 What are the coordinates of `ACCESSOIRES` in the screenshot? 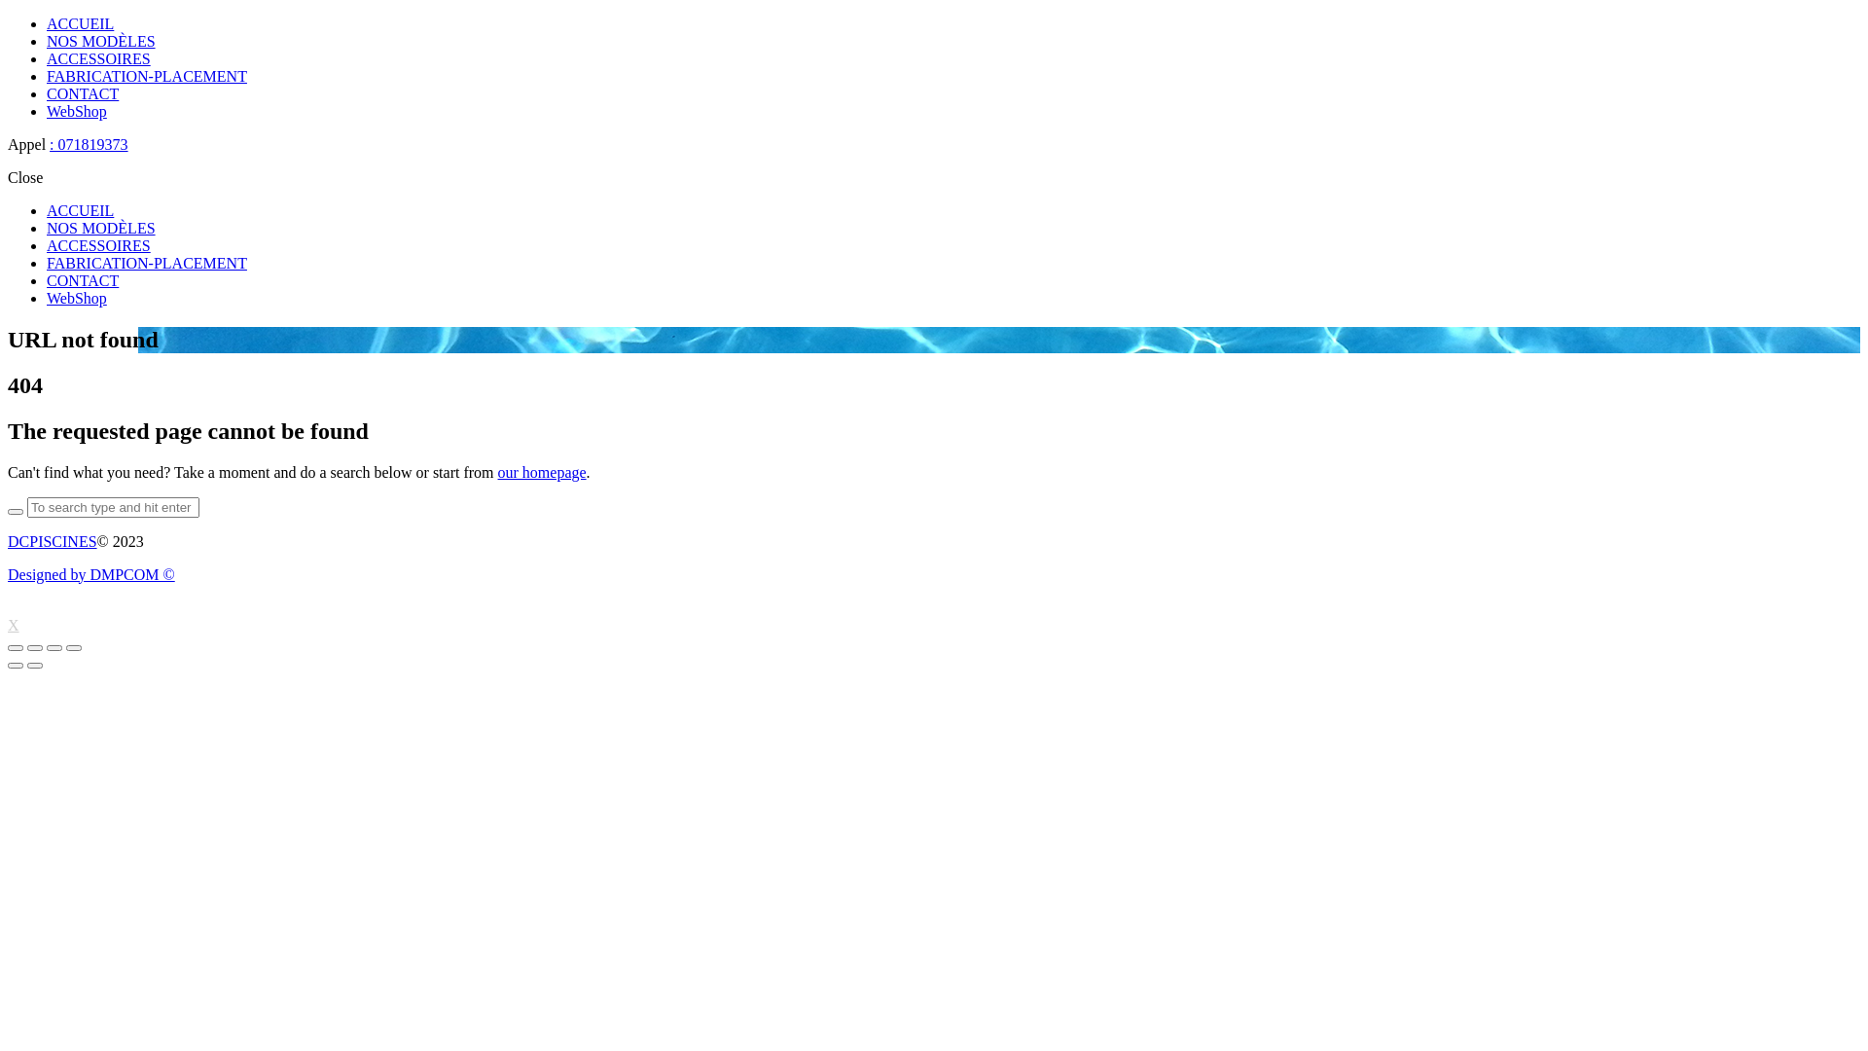 It's located at (99, 245).